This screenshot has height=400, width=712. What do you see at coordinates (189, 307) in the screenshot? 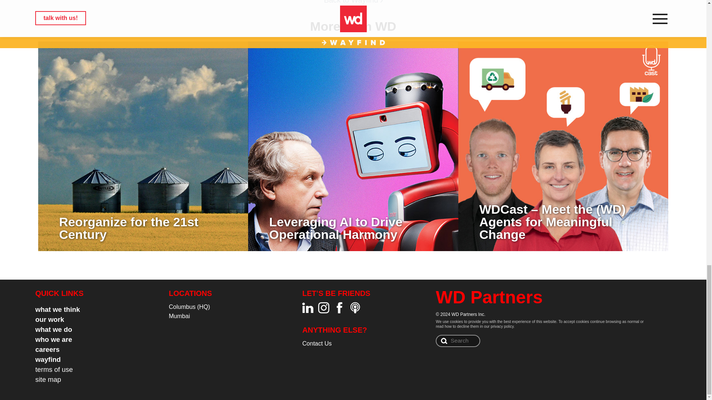
I see `WD Partners in Columbus, Ohio` at bounding box center [189, 307].